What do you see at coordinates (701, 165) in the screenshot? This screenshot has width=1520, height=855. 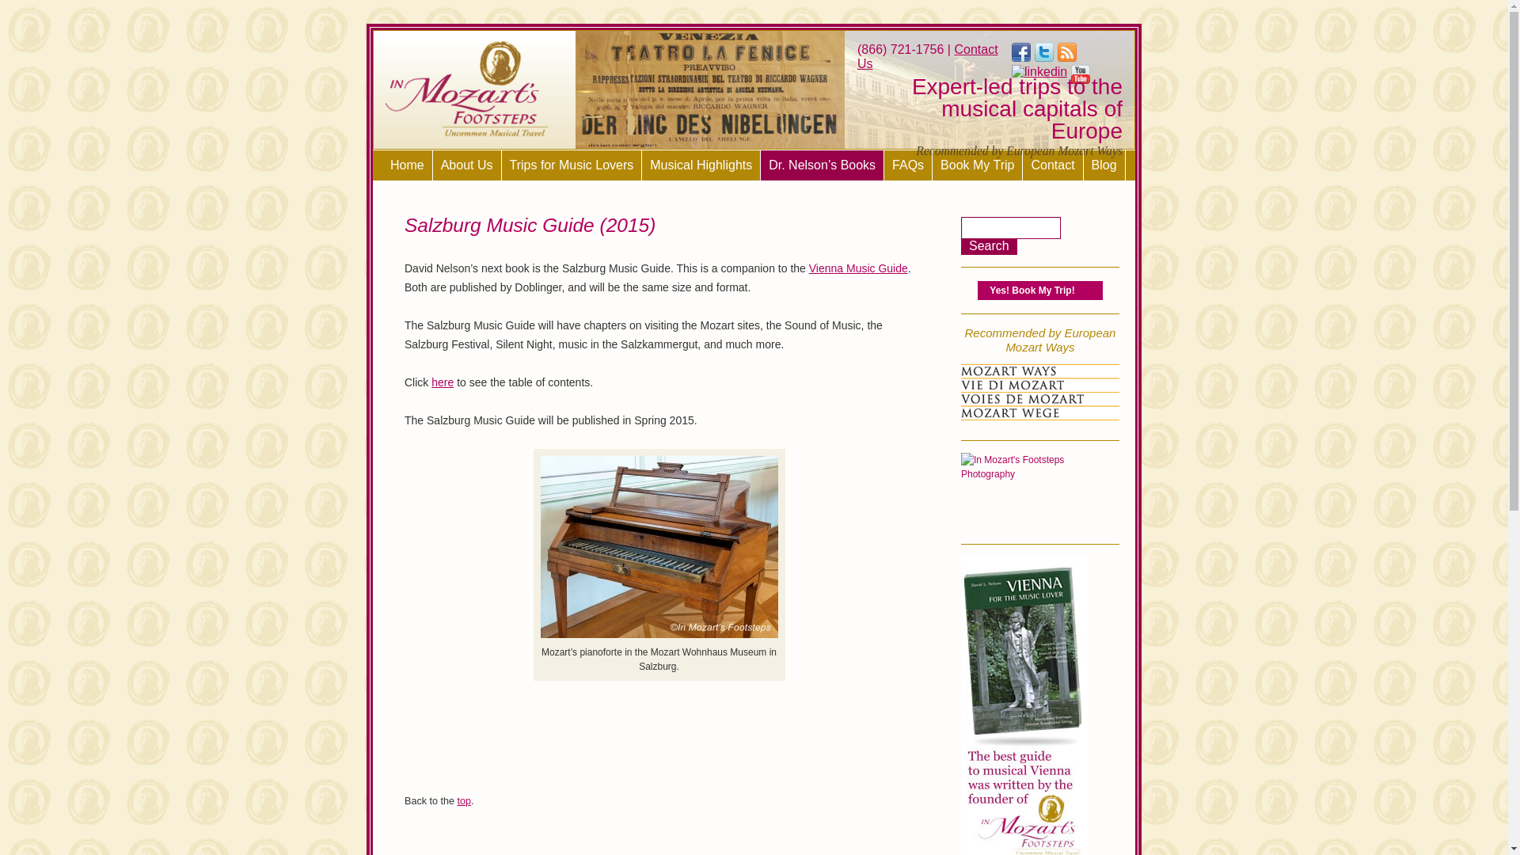 I see `Musical Highlights` at bounding box center [701, 165].